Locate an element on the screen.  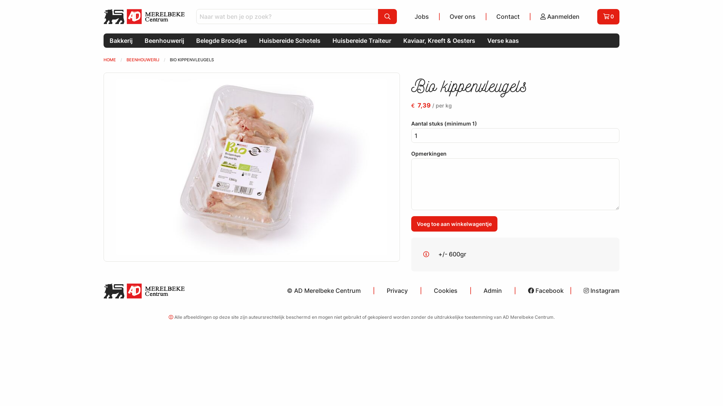
Contact is located at coordinates (508, 17).